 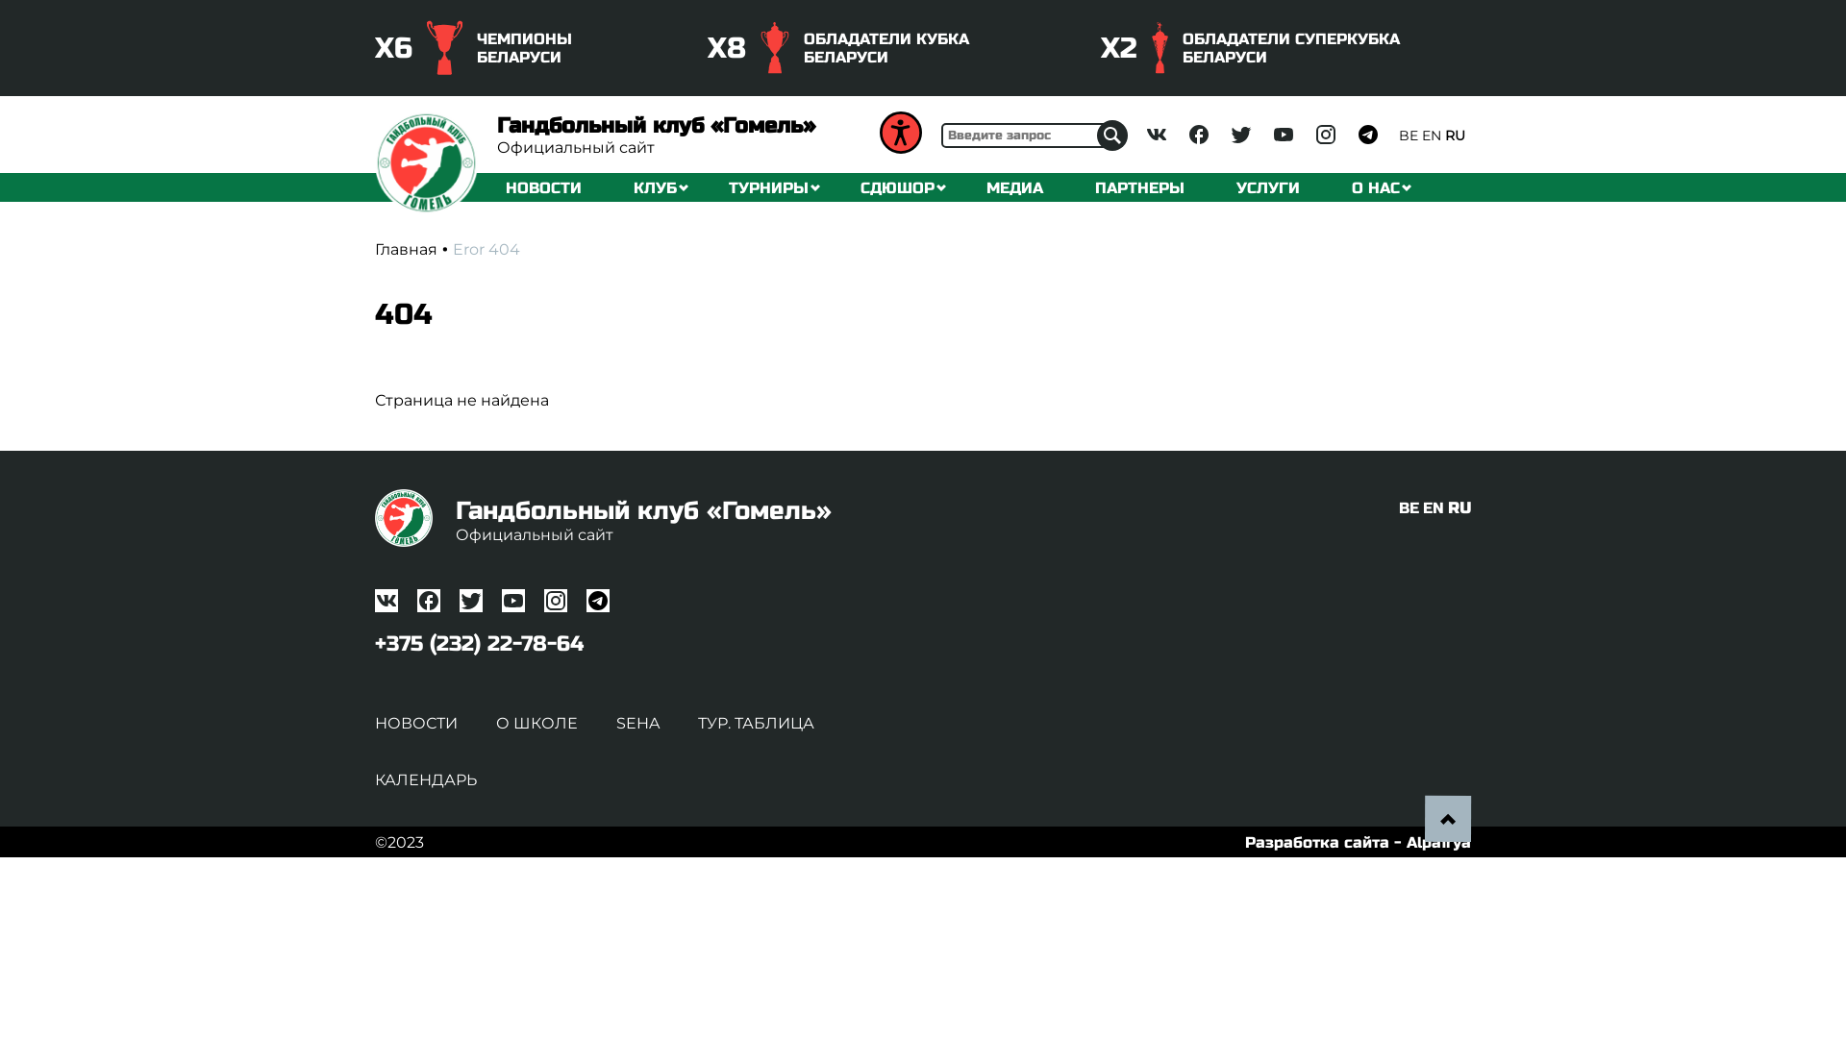 I want to click on +375 (232) 22-78-64, so click(x=479, y=644).